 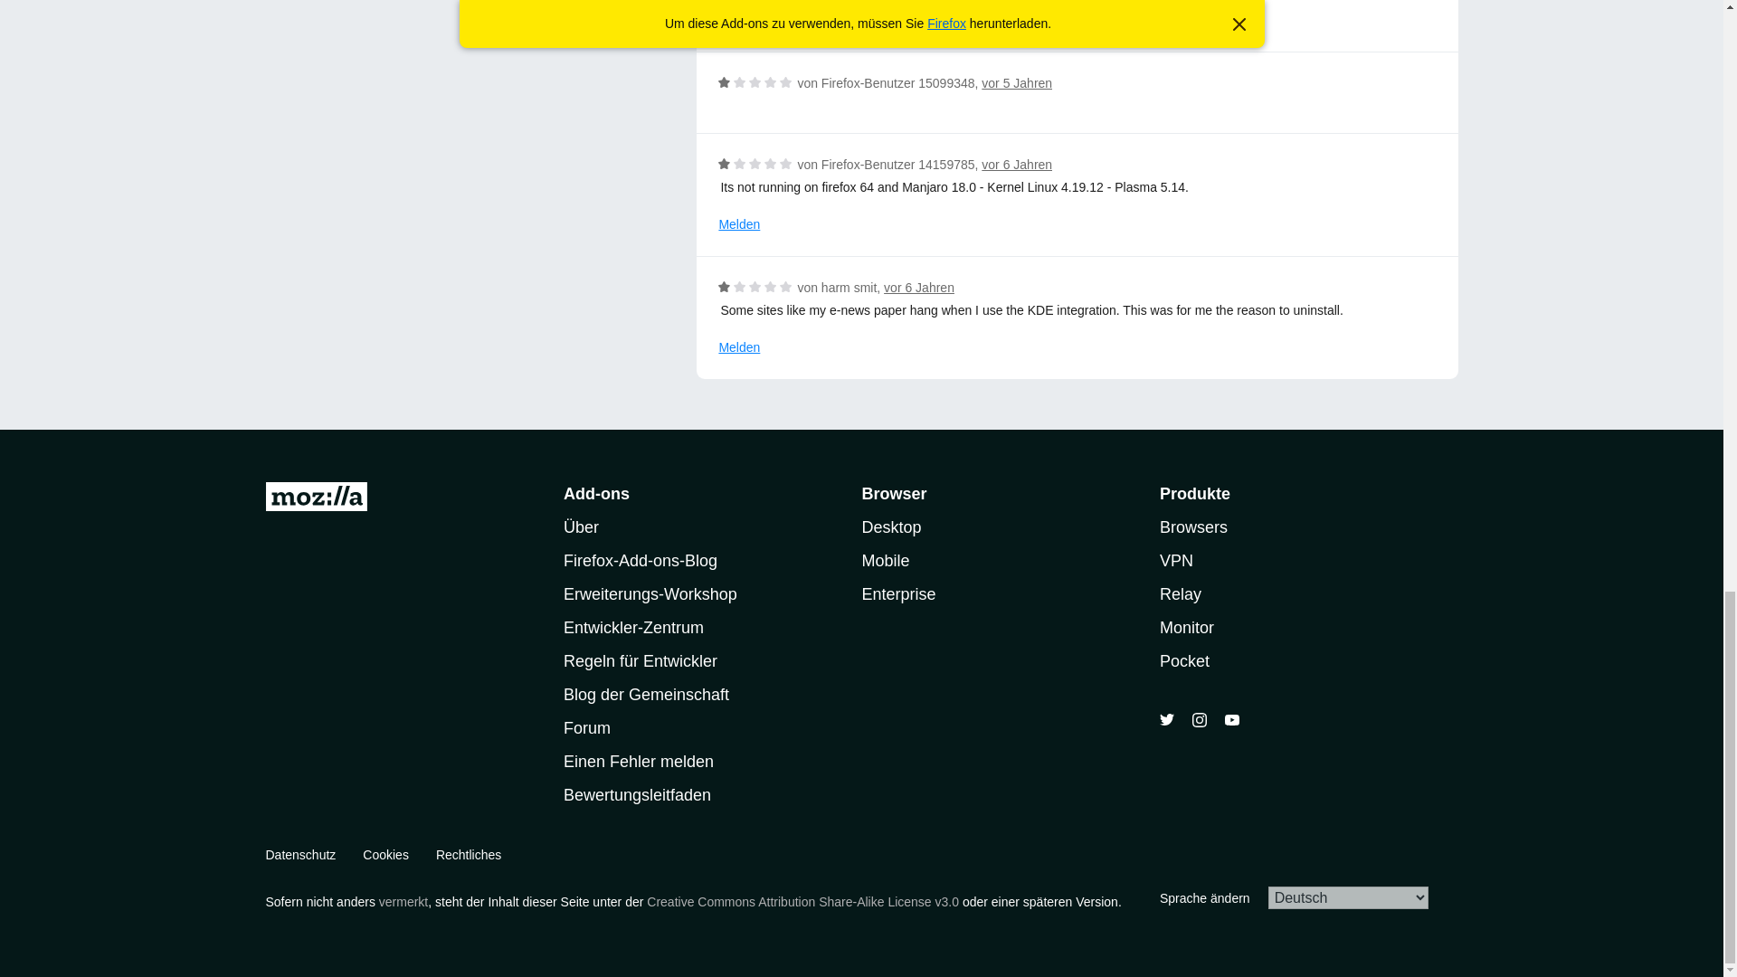 I want to click on vor 6 Jahren, so click(x=1017, y=165).